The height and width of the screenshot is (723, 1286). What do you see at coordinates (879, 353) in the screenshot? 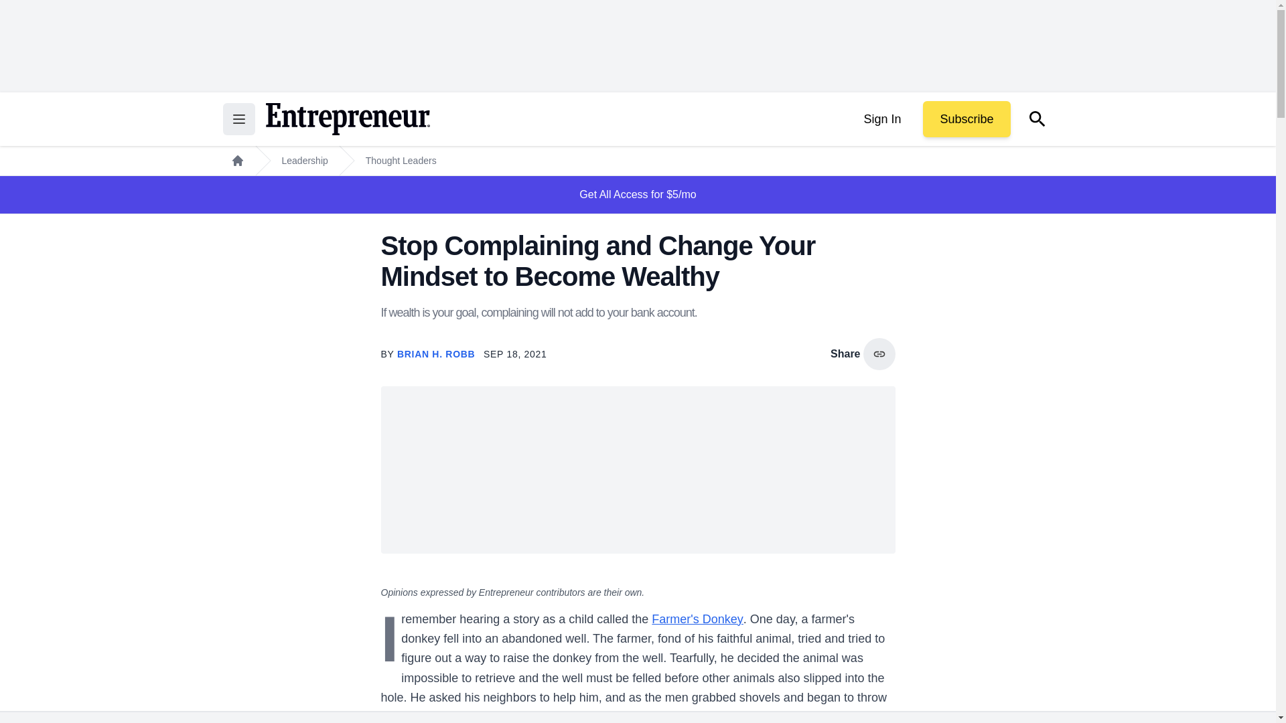
I see `copy` at bounding box center [879, 353].